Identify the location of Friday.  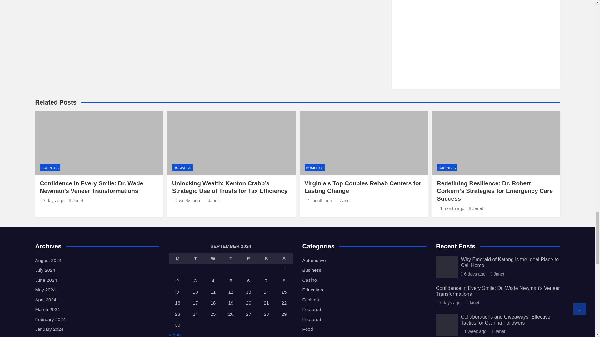
(248, 258).